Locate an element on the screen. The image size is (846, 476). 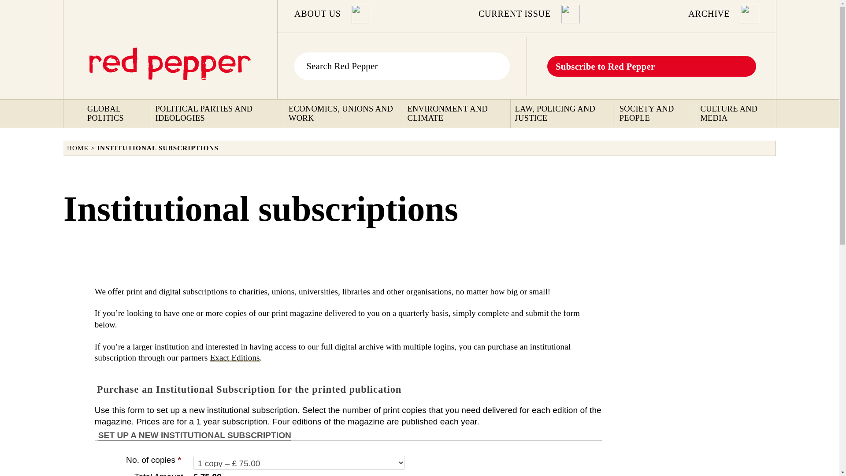
Exact Editions is located at coordinates (234, 357).